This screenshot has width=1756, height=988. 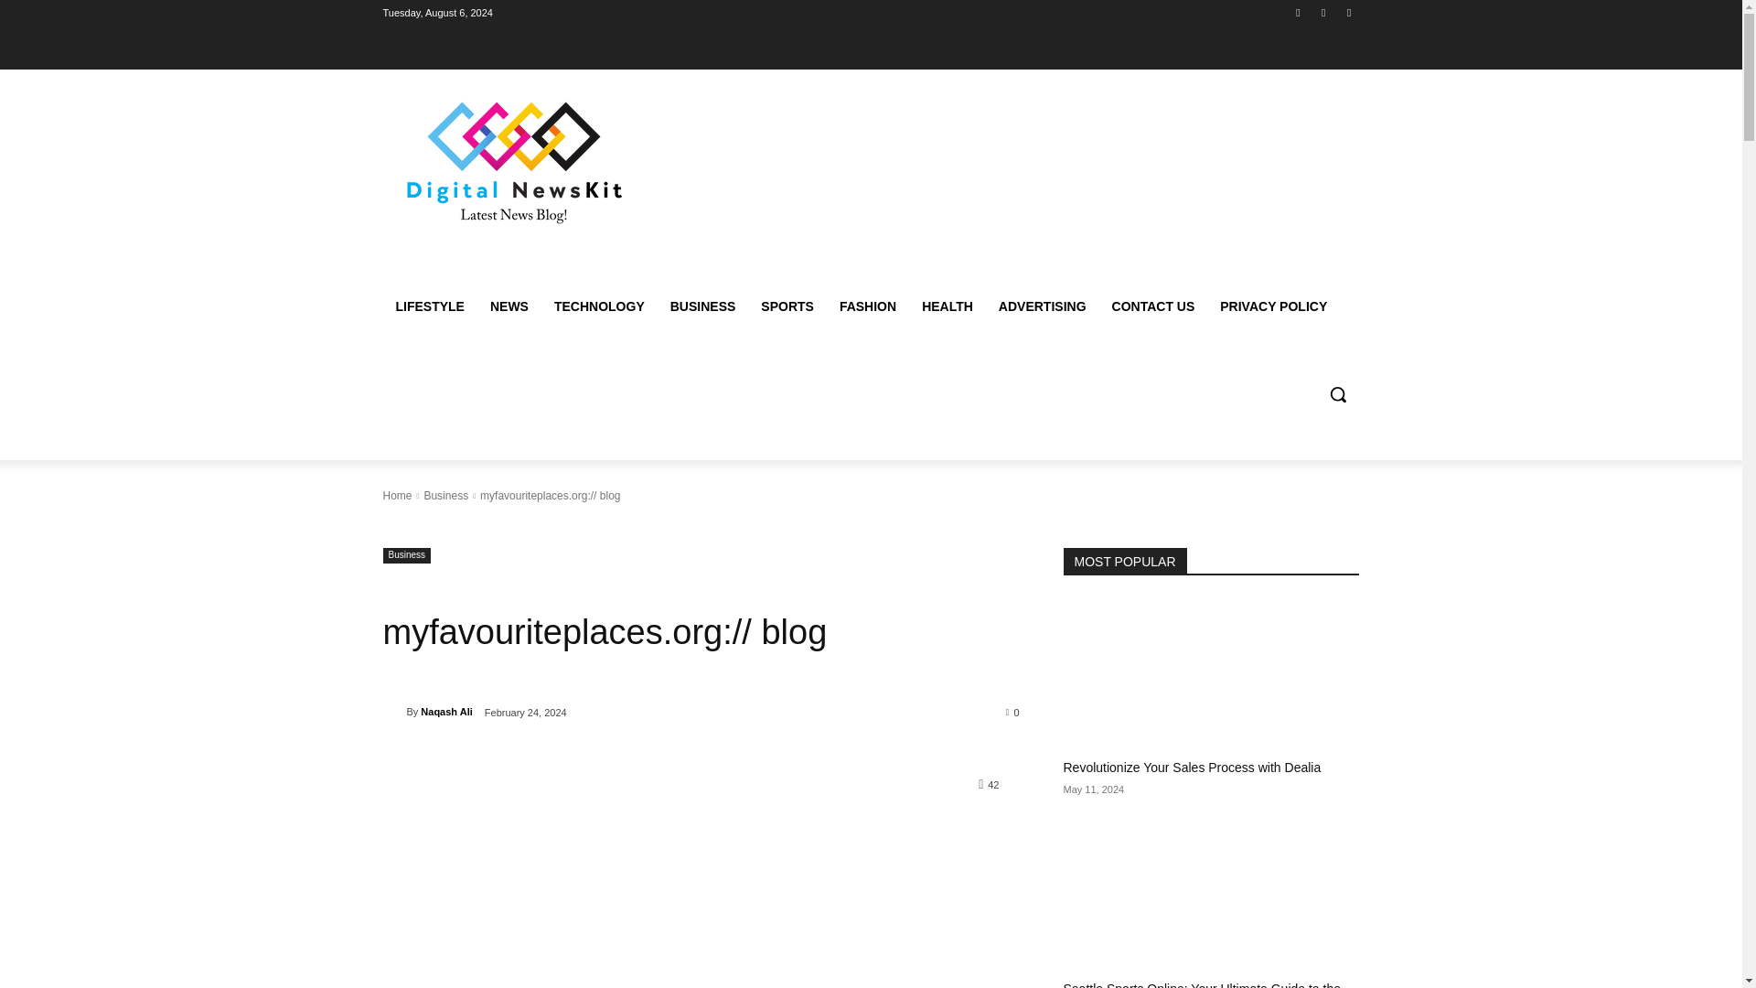 I want to click on Business, so click(x=406, y=555).